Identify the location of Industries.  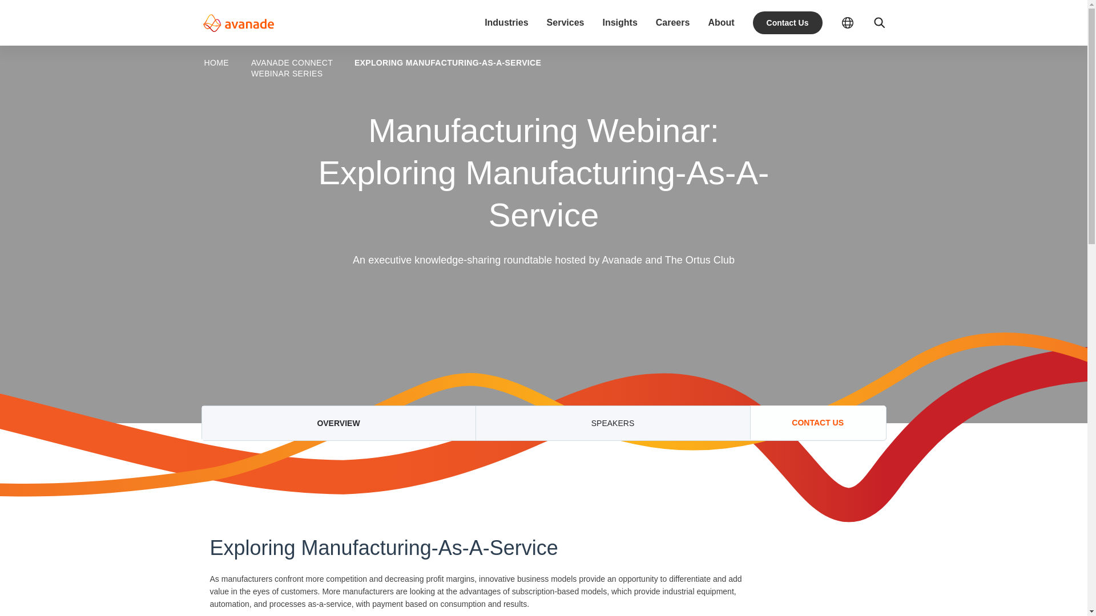
(506, 23).